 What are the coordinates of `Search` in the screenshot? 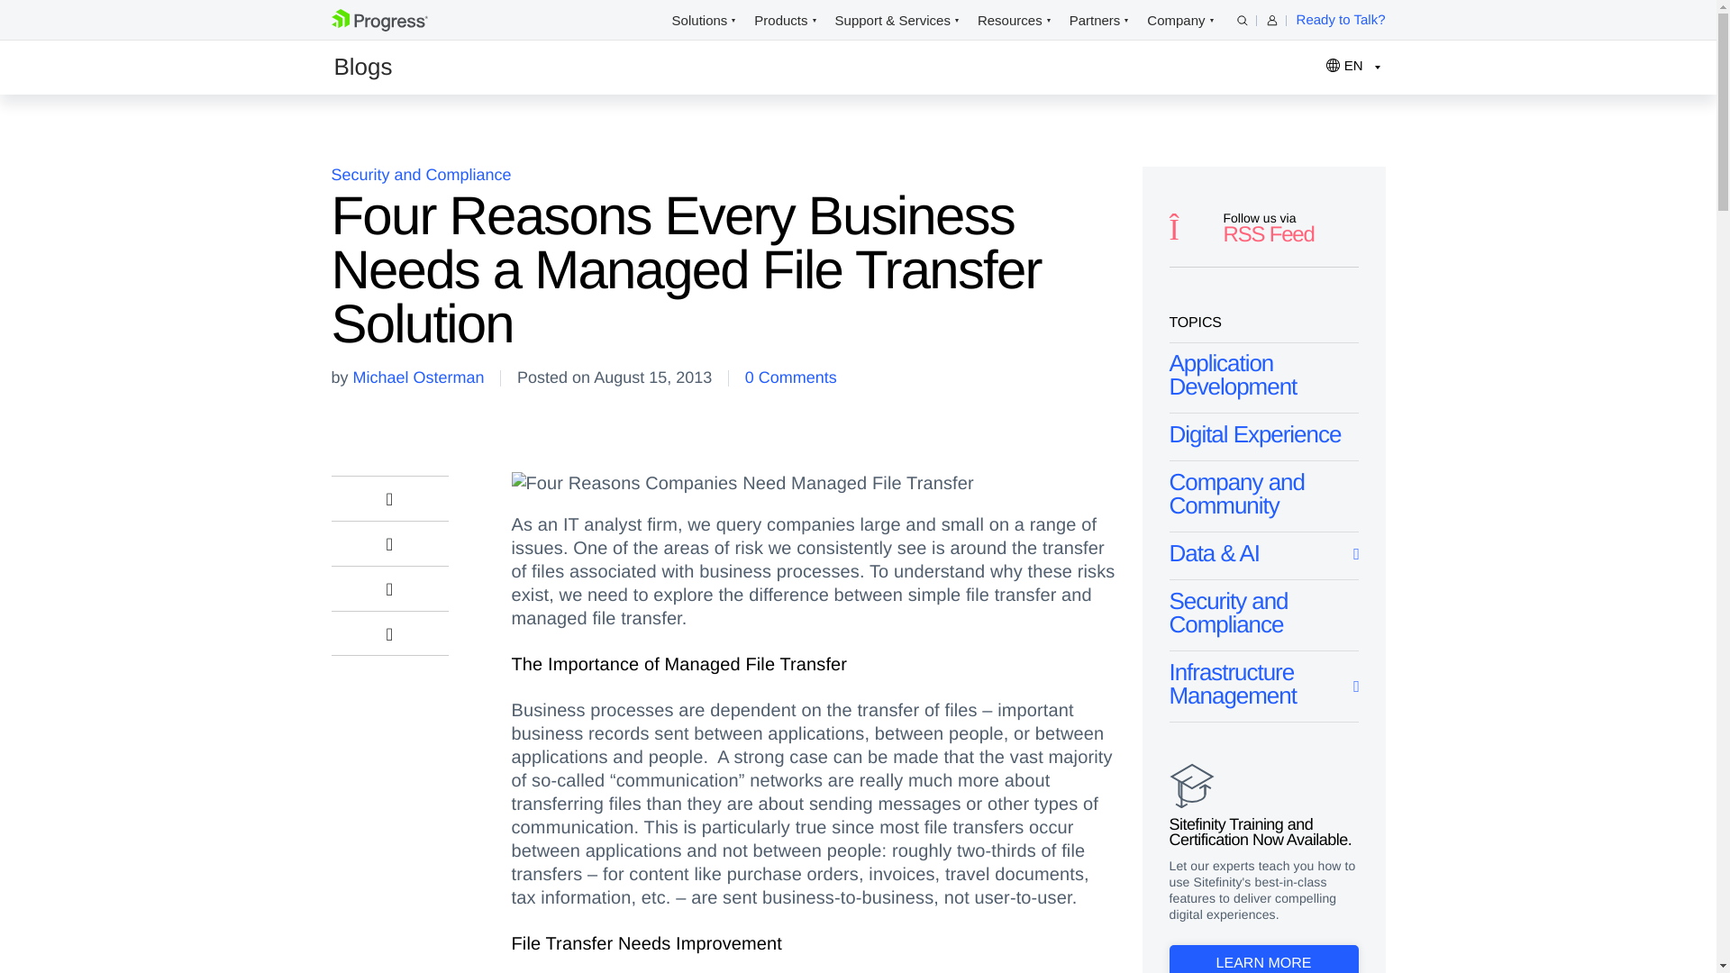 It's located at (1242, 21).